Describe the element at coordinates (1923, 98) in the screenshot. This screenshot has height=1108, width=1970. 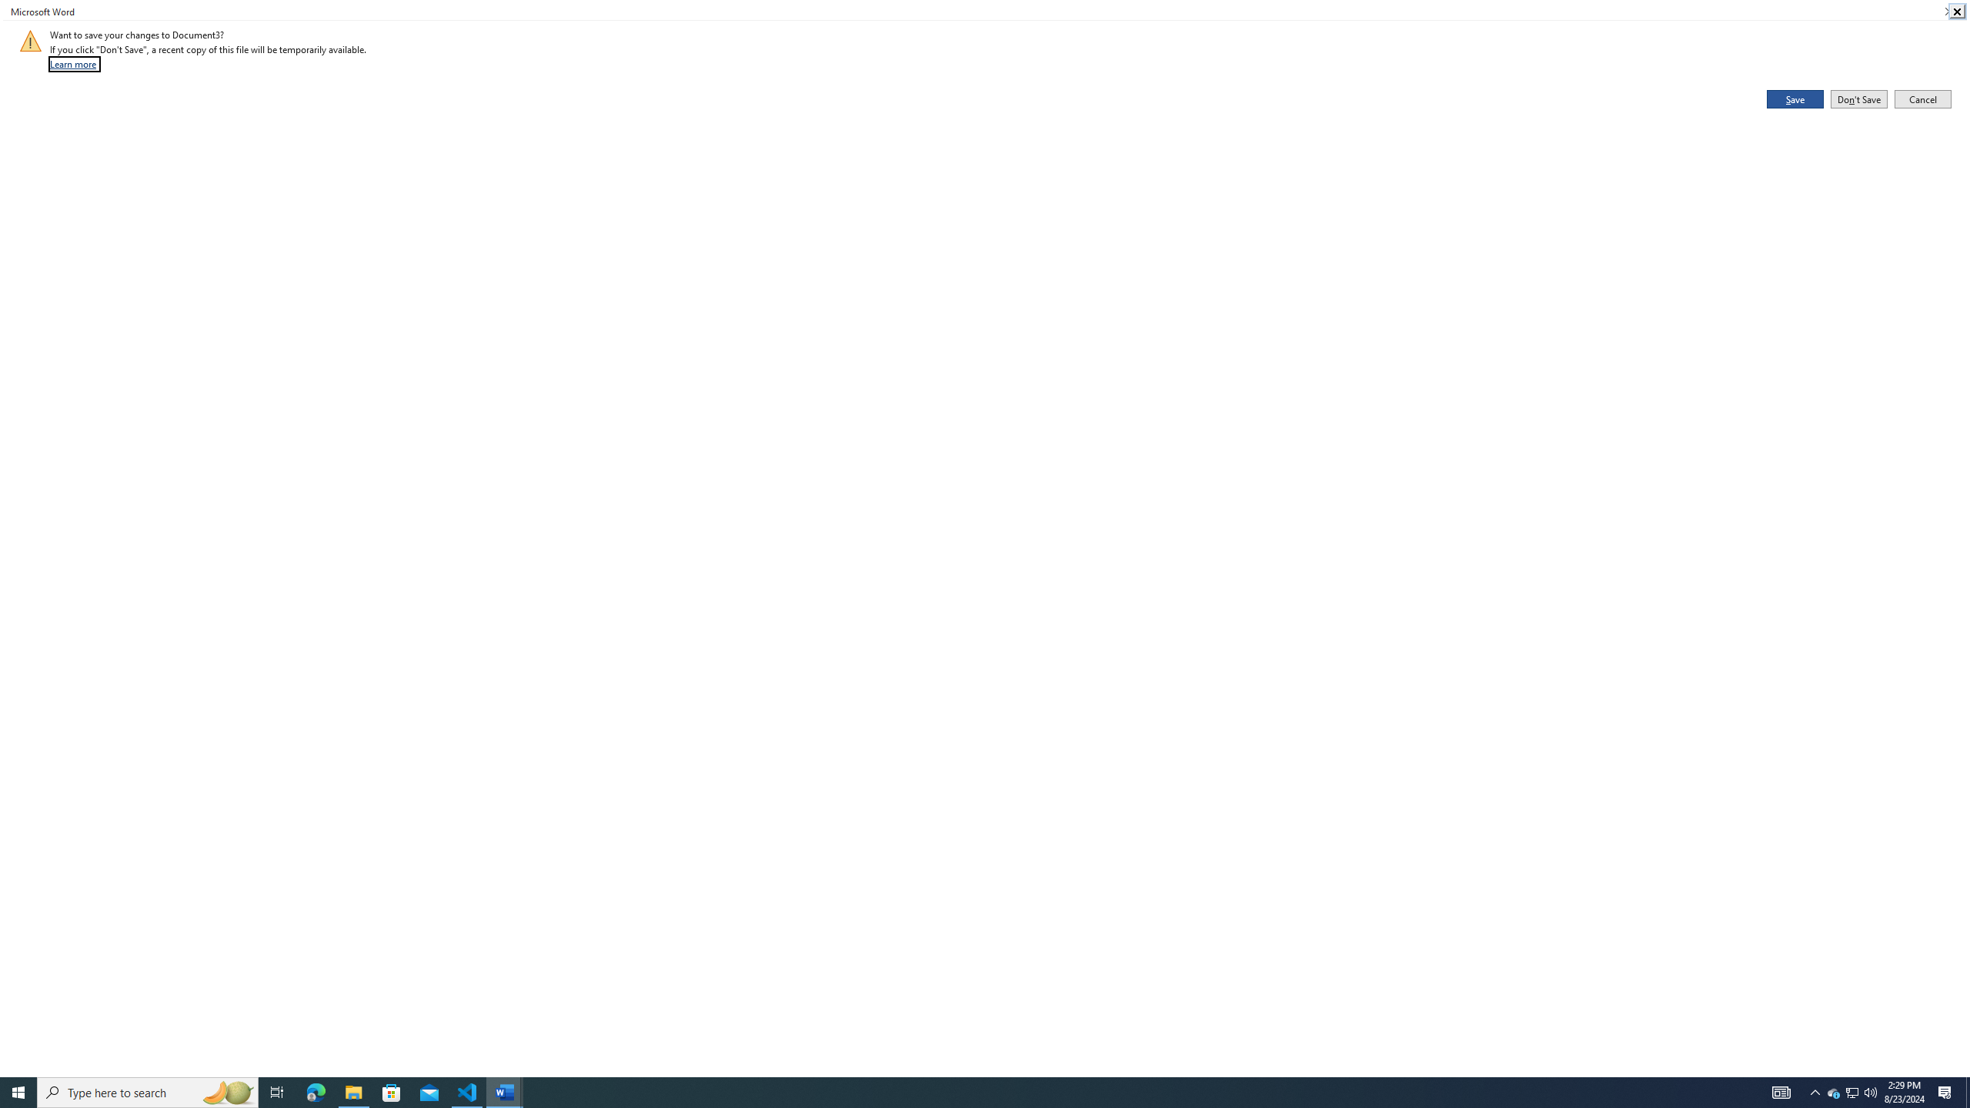
I see `Cancel` at that location.